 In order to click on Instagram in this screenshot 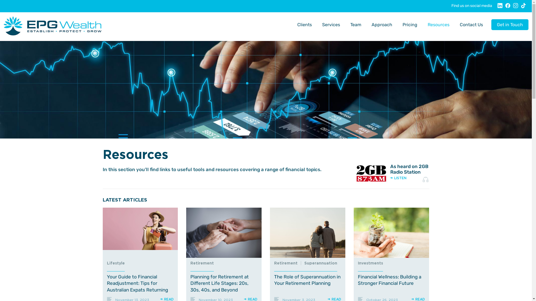, I will do `click(516, 7)`.